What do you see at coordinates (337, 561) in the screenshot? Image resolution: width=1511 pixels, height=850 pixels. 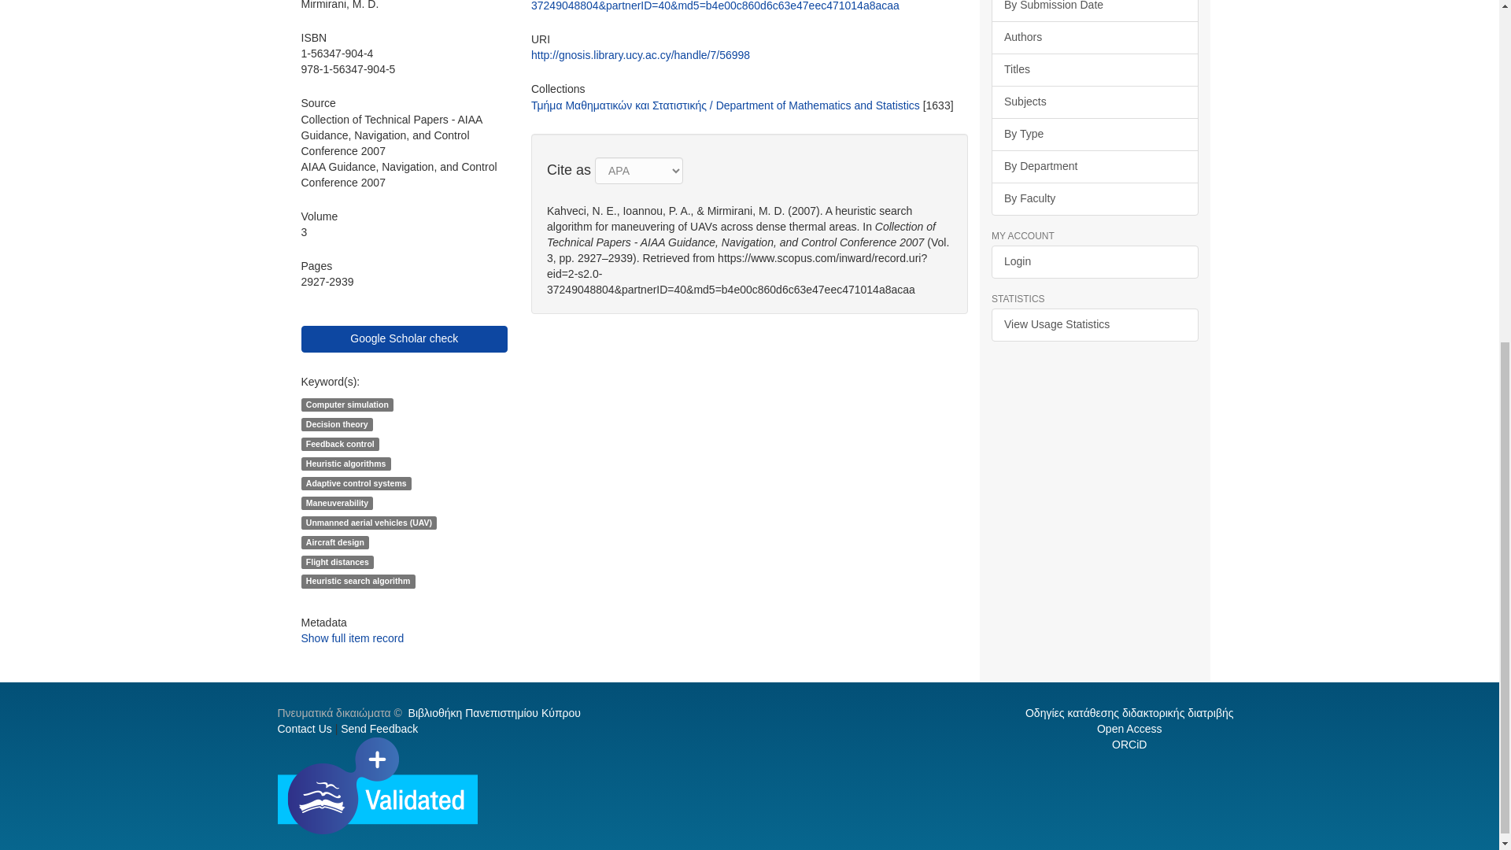 I see `Flight distances` at bounding box center [337, 561].